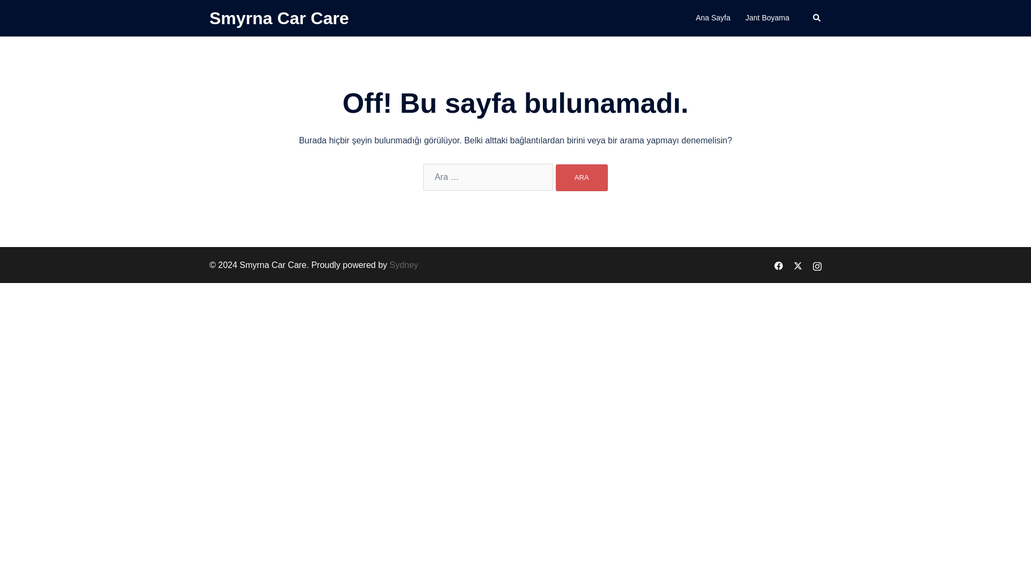 The width and height of the screenshot is (1031, 580). Describe the element at coordinates (404, 265) in the screenshot. I see `Sydney` at that location.